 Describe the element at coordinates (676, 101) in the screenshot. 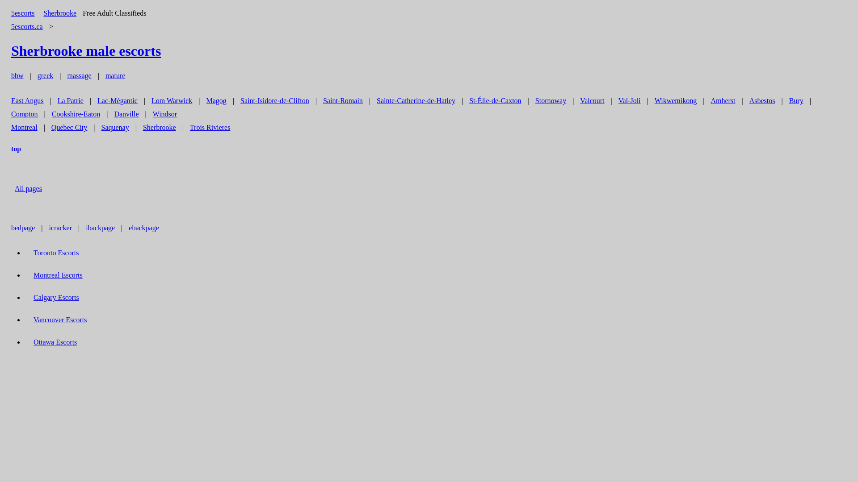

I see `Wikwemikong` at that location.